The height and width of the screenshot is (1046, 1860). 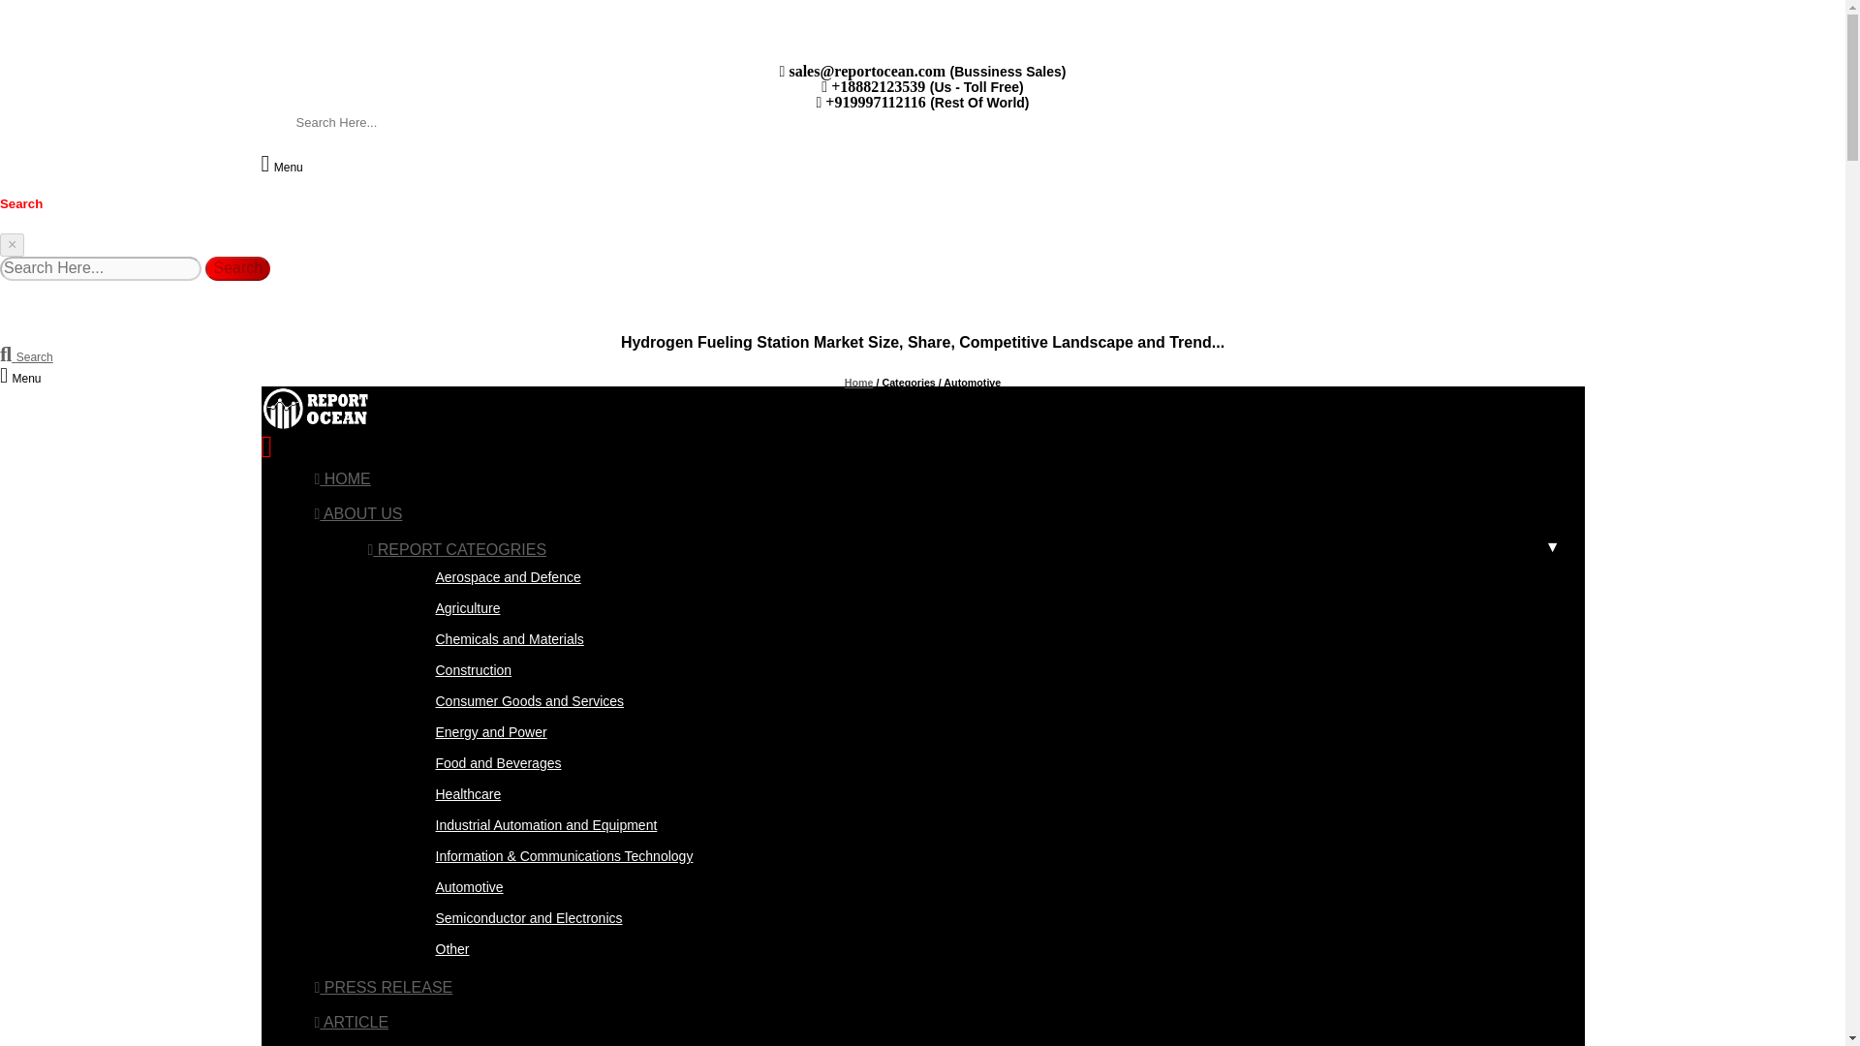 I want to click on REPORT CATEOGRIES, so click(x=457, y=549).